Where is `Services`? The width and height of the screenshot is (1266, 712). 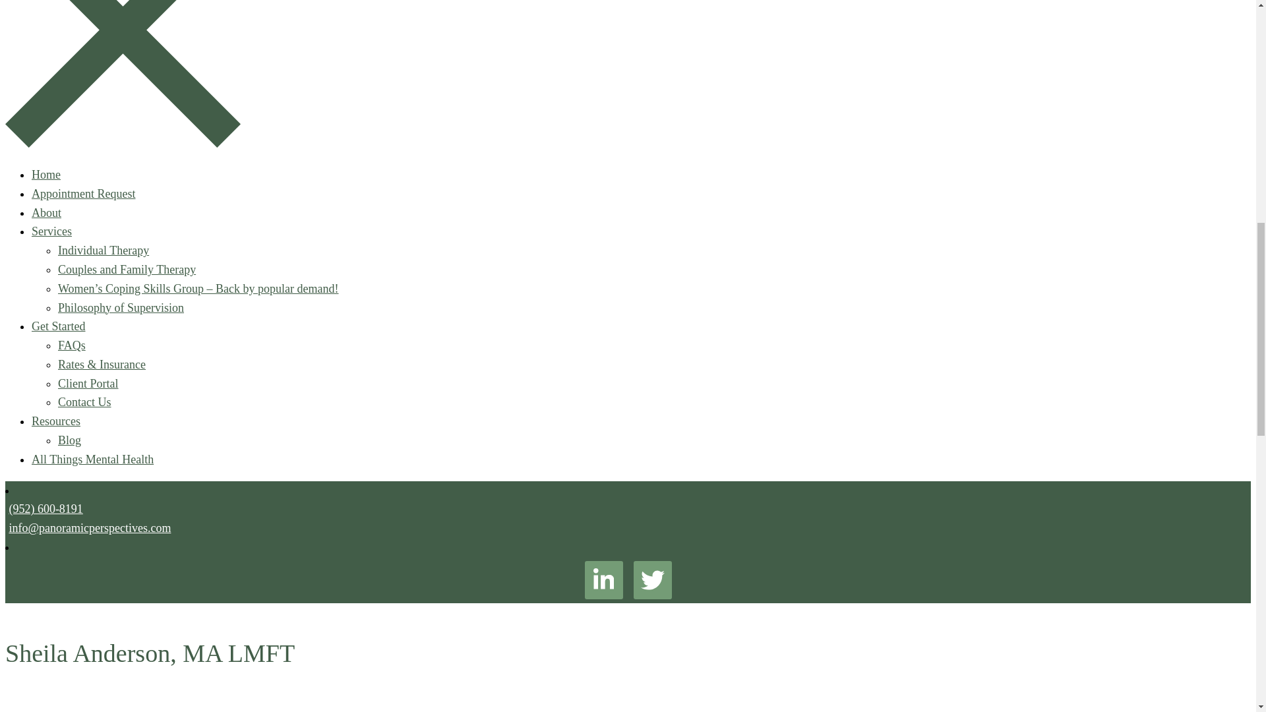 Services is located at coordinates (51, 231).